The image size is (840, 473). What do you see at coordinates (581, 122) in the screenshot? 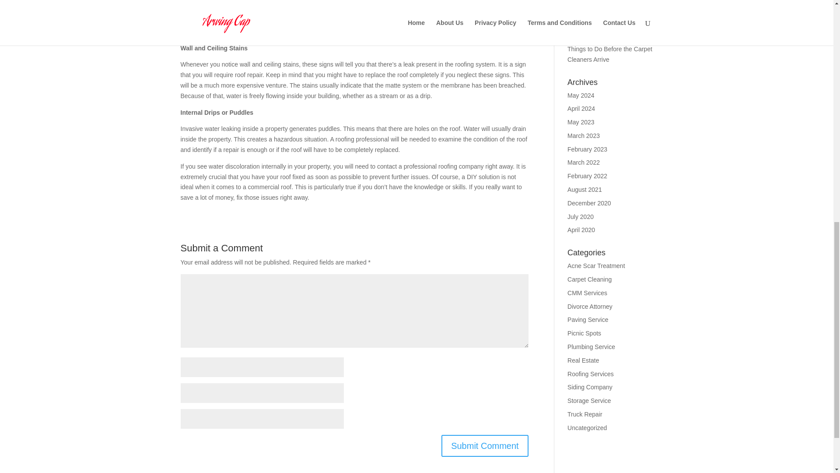
I see `May 2023` at bounding box center [581, 122].